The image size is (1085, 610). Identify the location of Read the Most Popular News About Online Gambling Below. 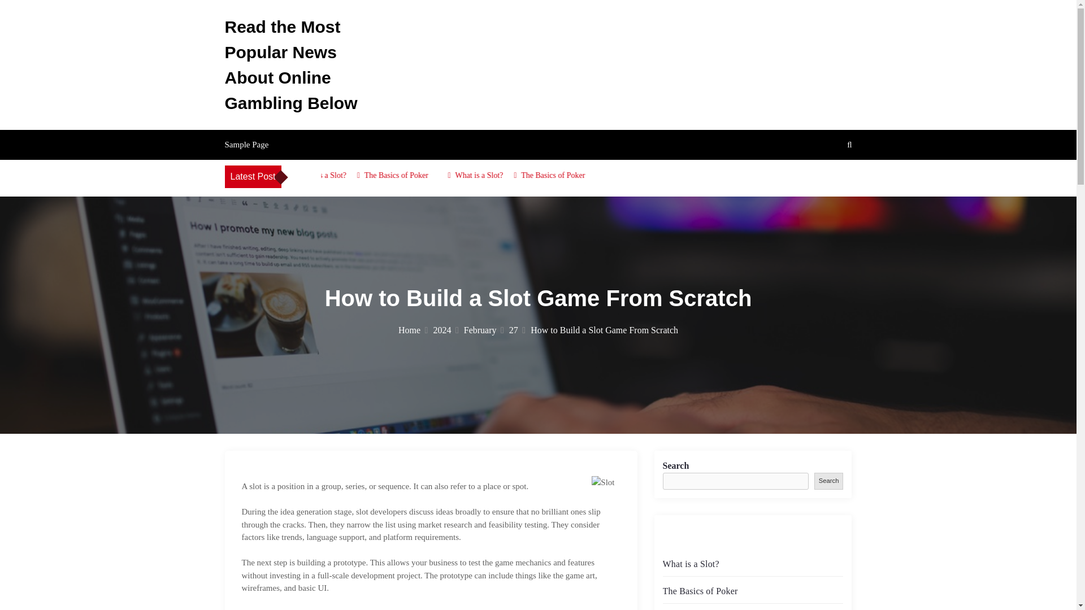
(291, 64).